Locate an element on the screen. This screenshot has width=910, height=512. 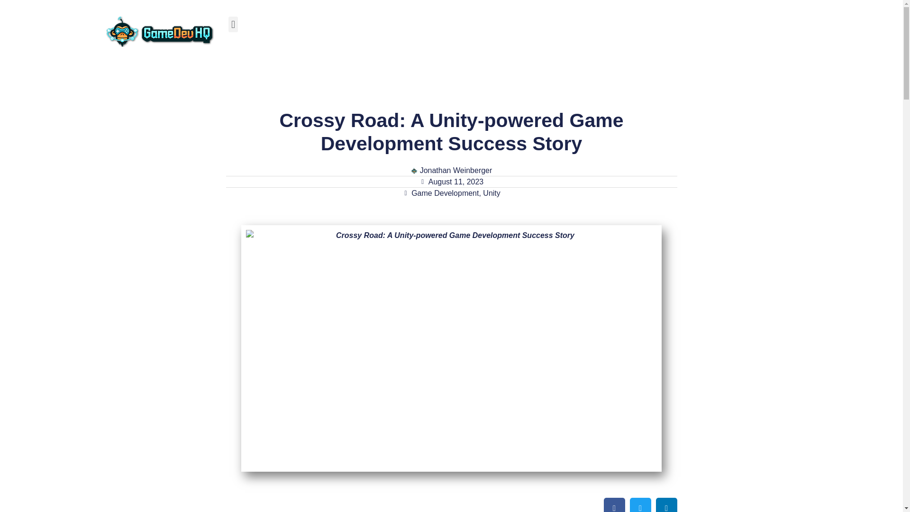
August 11, 2023 is located at coordinates (452, 182).